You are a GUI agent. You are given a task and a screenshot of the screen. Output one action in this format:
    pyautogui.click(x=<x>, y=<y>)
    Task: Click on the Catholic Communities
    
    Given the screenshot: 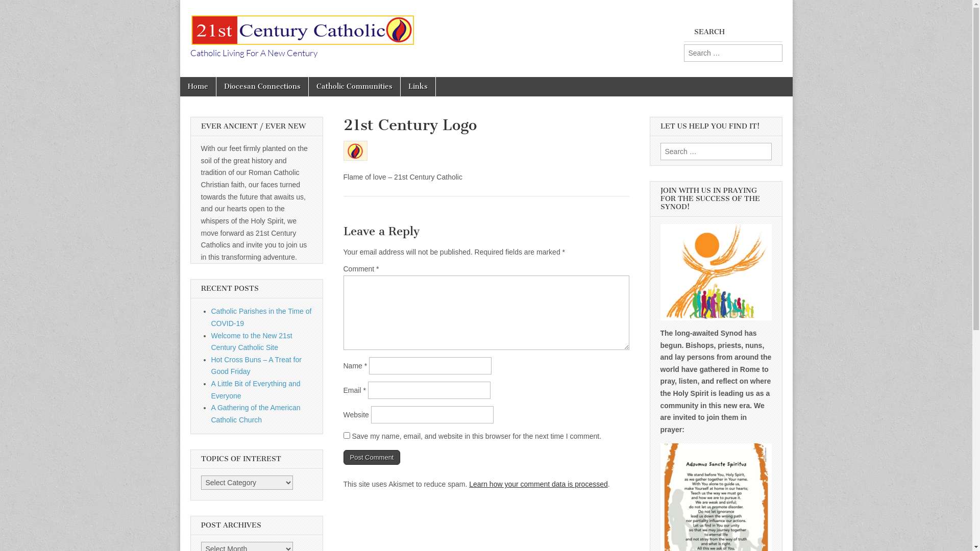 What is the action you would take?
    pyautogui.click(x=354, y=87)
    